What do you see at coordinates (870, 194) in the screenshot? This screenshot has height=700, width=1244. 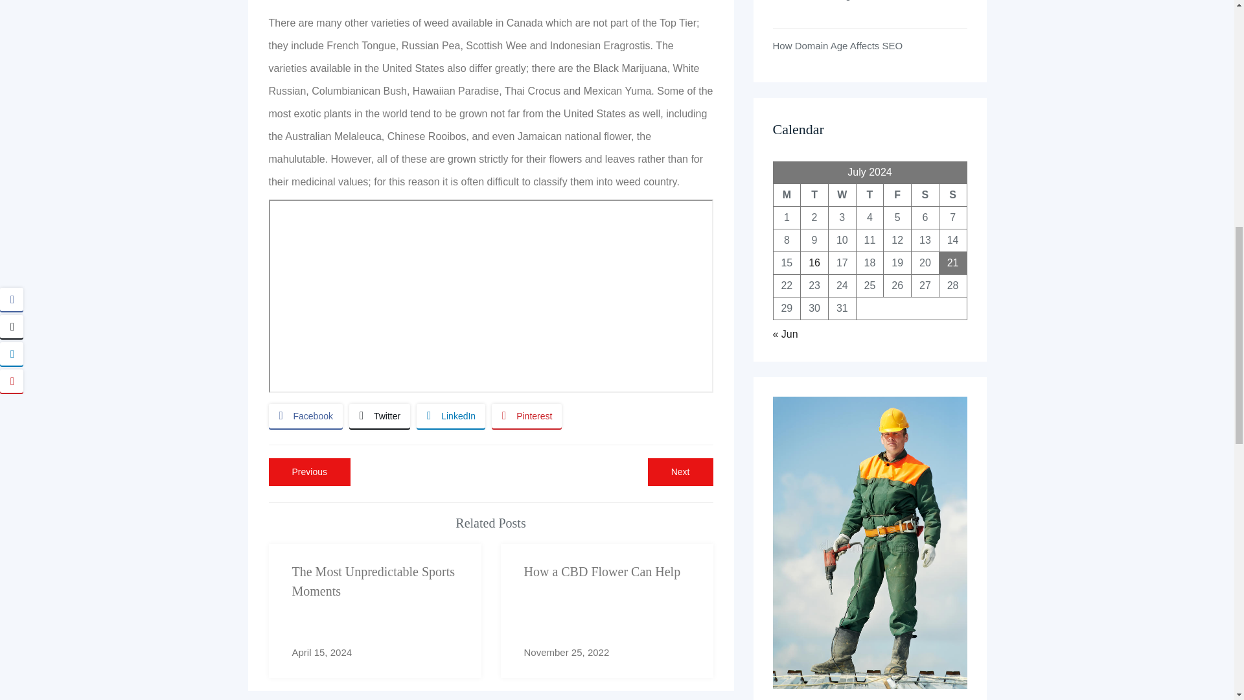 I see `Thursday` at bounding box center [870, 194].